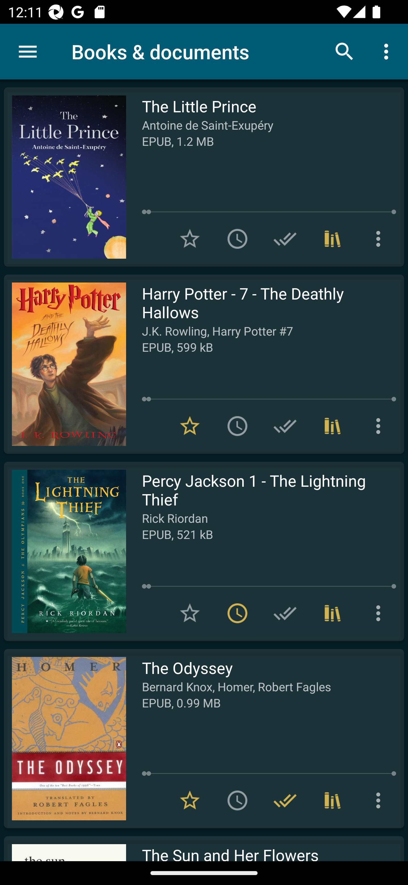 Image resolution: width=408 pixels, height=885 pixels. What do you see at coordinates (237, 425) in the screenshot?
I see `Add to To read` at bounding box center [237, 425].